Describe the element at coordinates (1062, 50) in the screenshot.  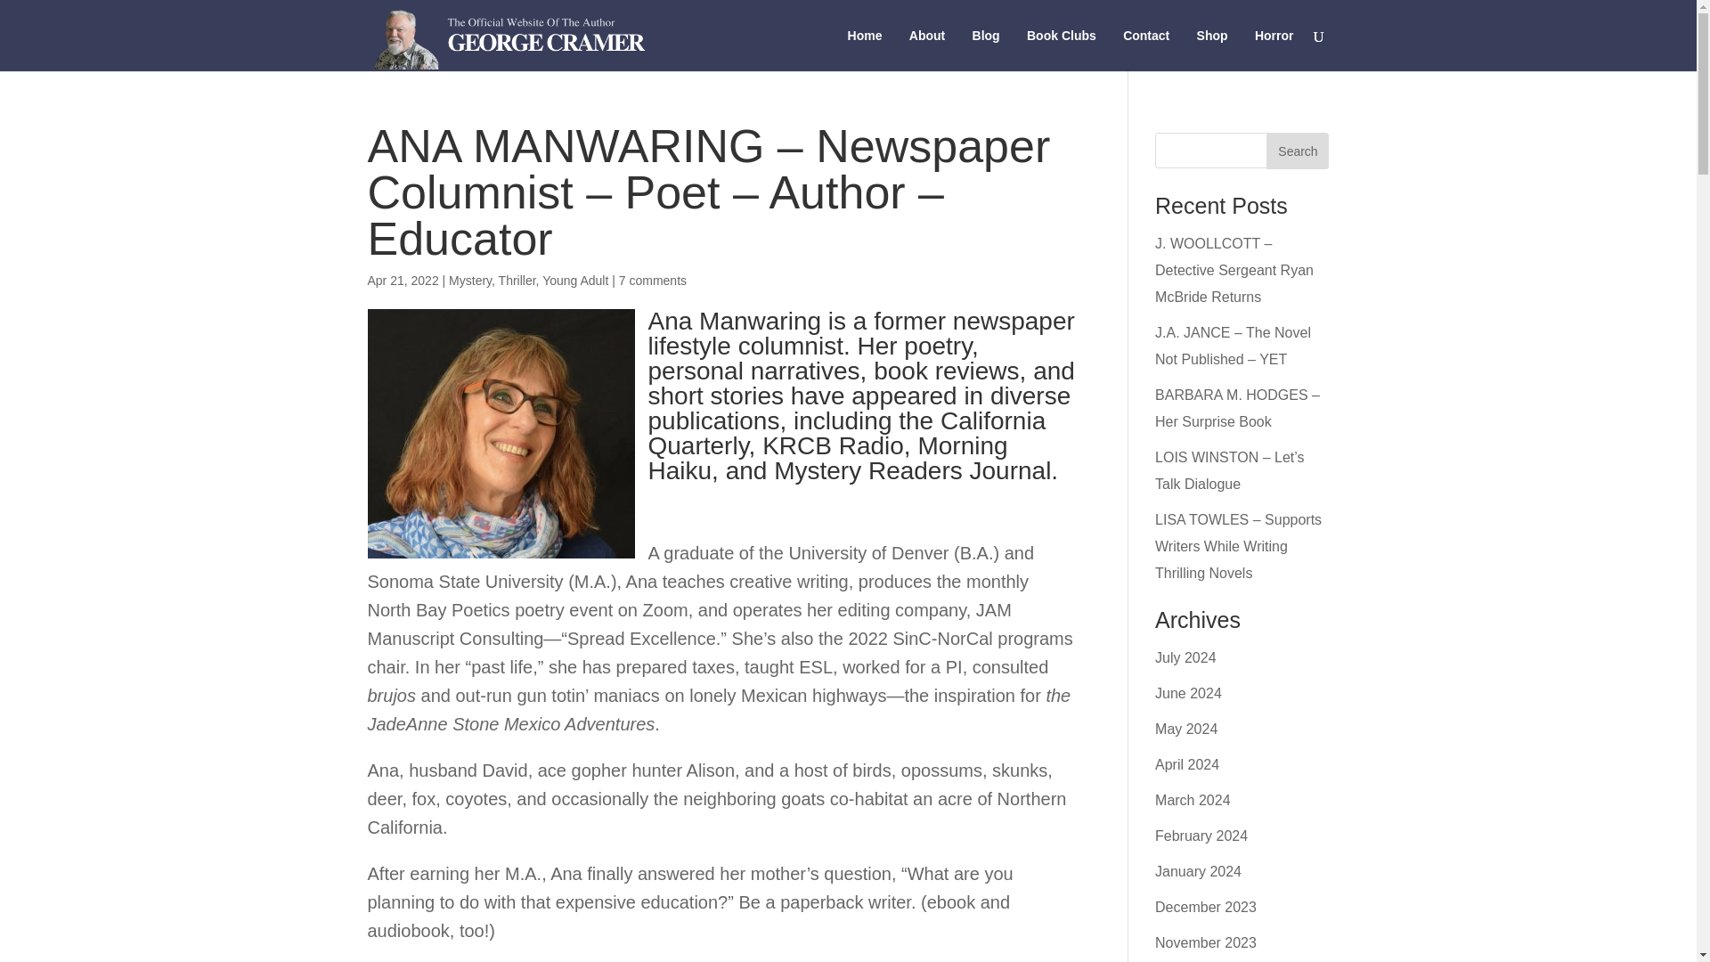
I see `Book Clubs` at that location.